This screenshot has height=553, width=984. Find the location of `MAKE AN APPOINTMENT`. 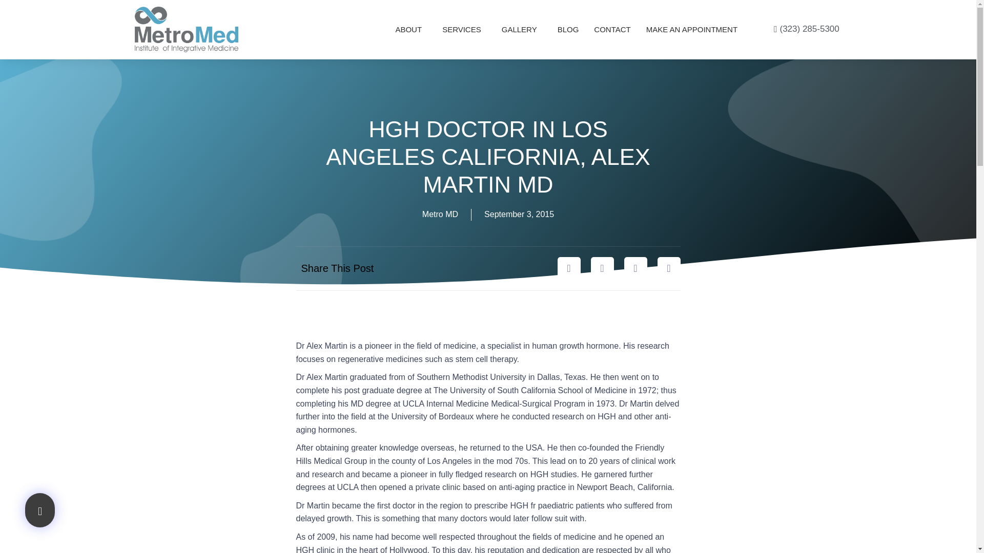

MAKE AN APPOINTMENT is located at coordinates (692, 29).